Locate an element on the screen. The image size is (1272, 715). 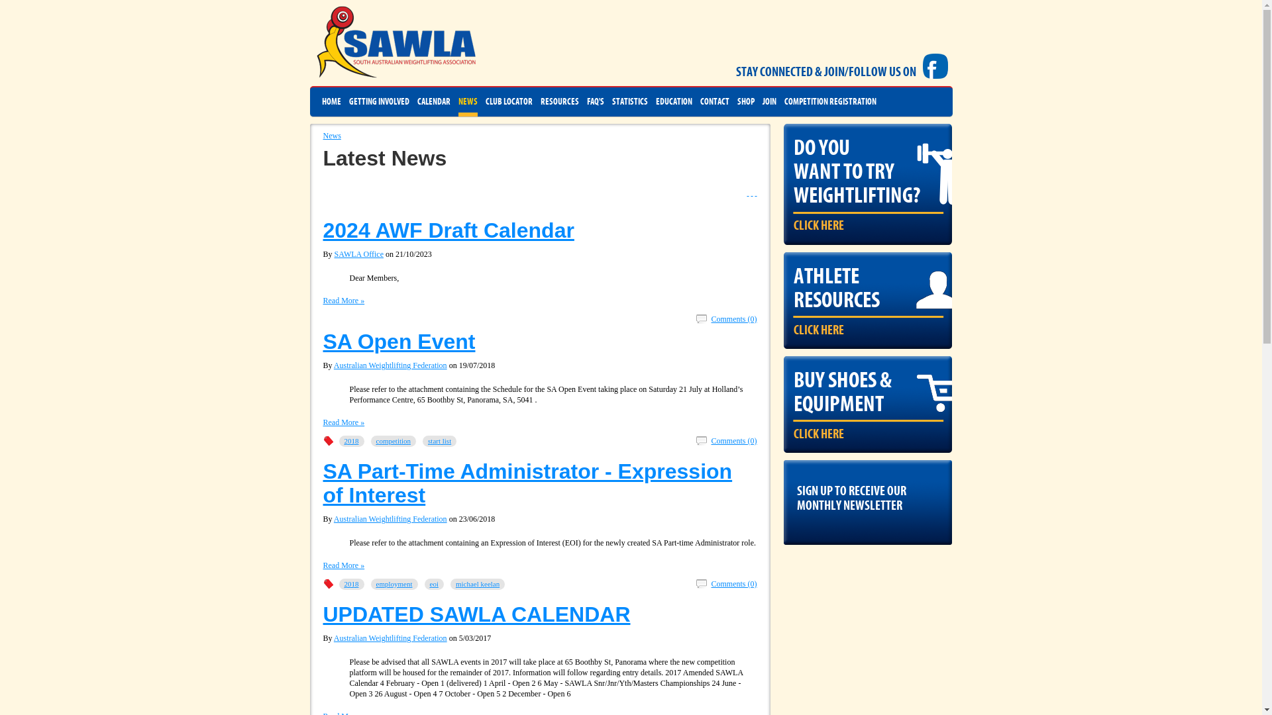
Comments (0) is located at coordinates (726, 319).